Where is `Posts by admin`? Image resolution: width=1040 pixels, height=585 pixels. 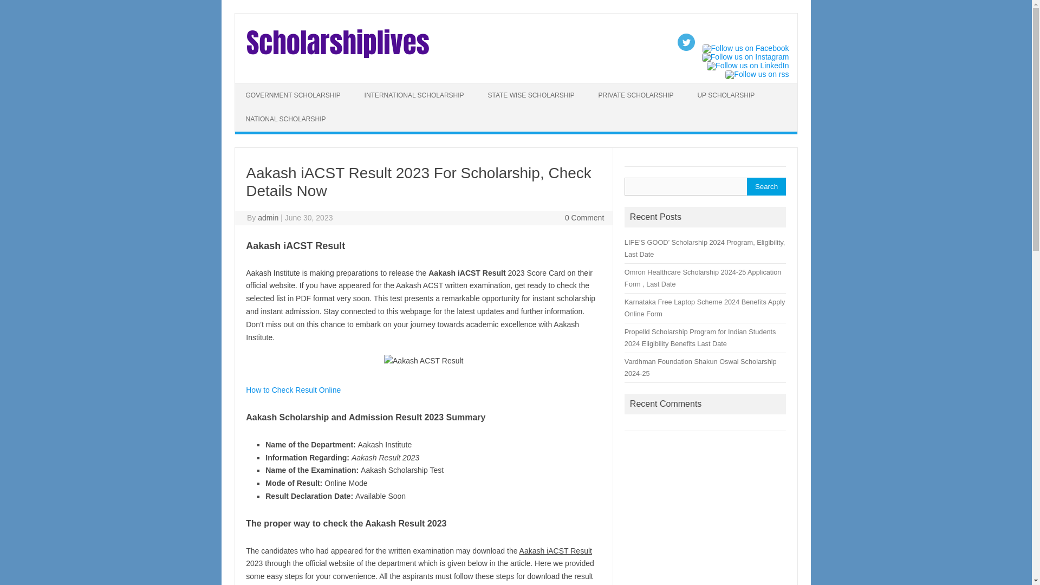
Posts by admin is located at coordinates (268, 218).